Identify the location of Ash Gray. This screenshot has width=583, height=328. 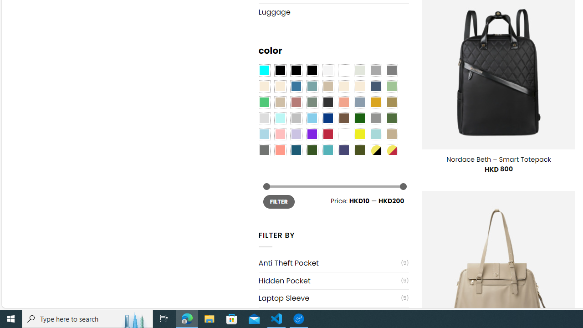
(359, 70).